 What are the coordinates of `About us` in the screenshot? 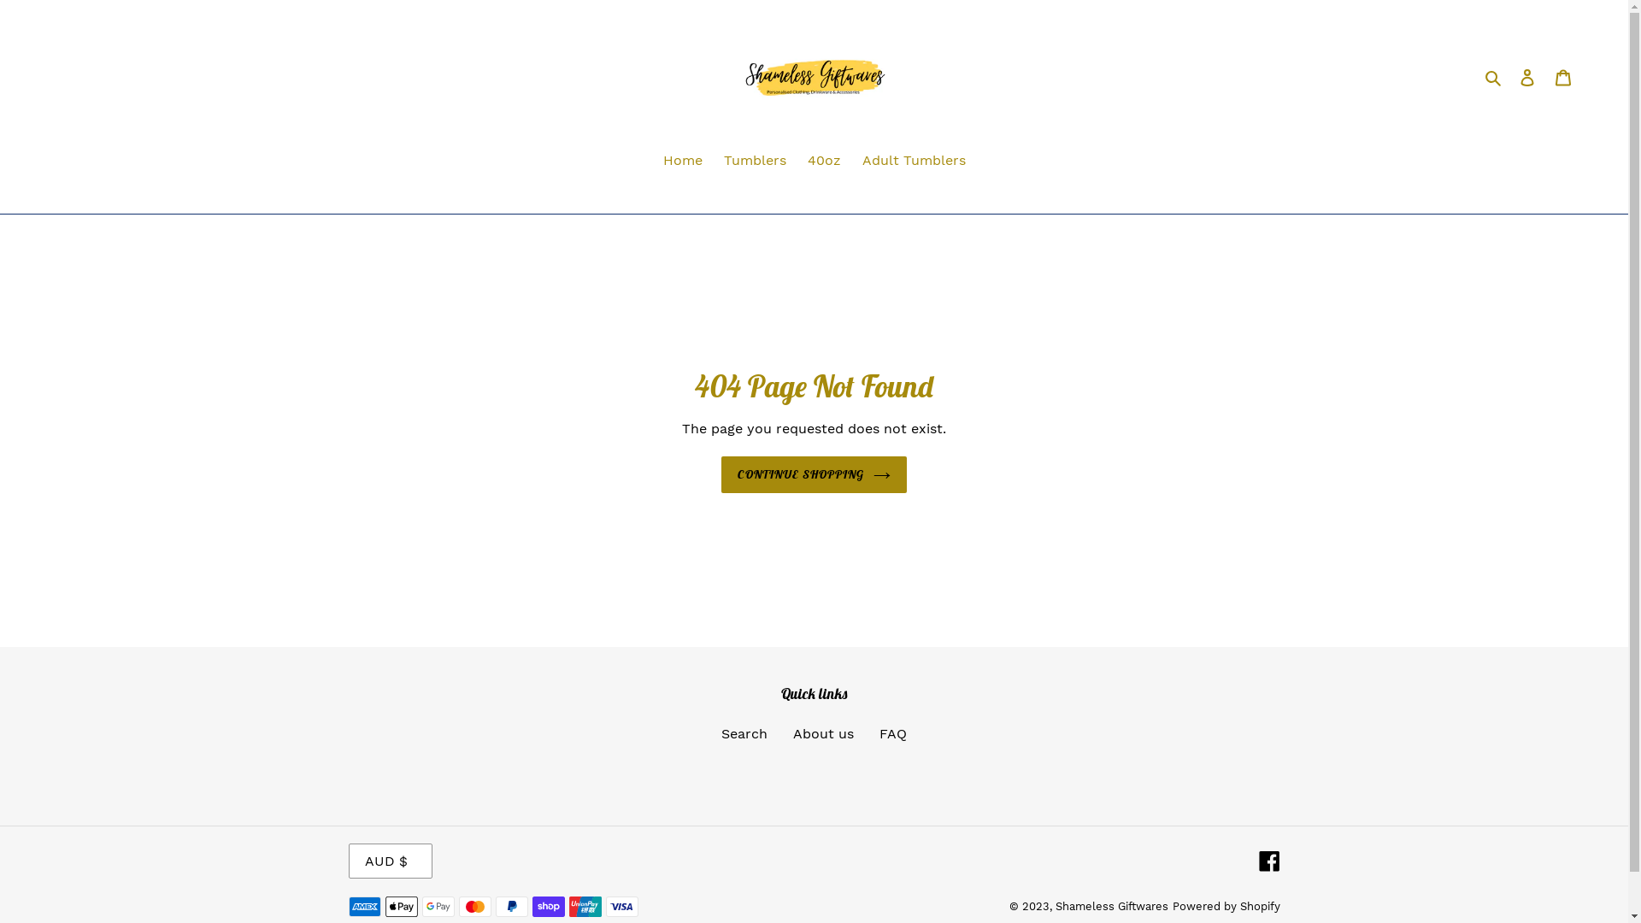 It's located at (823, 733).